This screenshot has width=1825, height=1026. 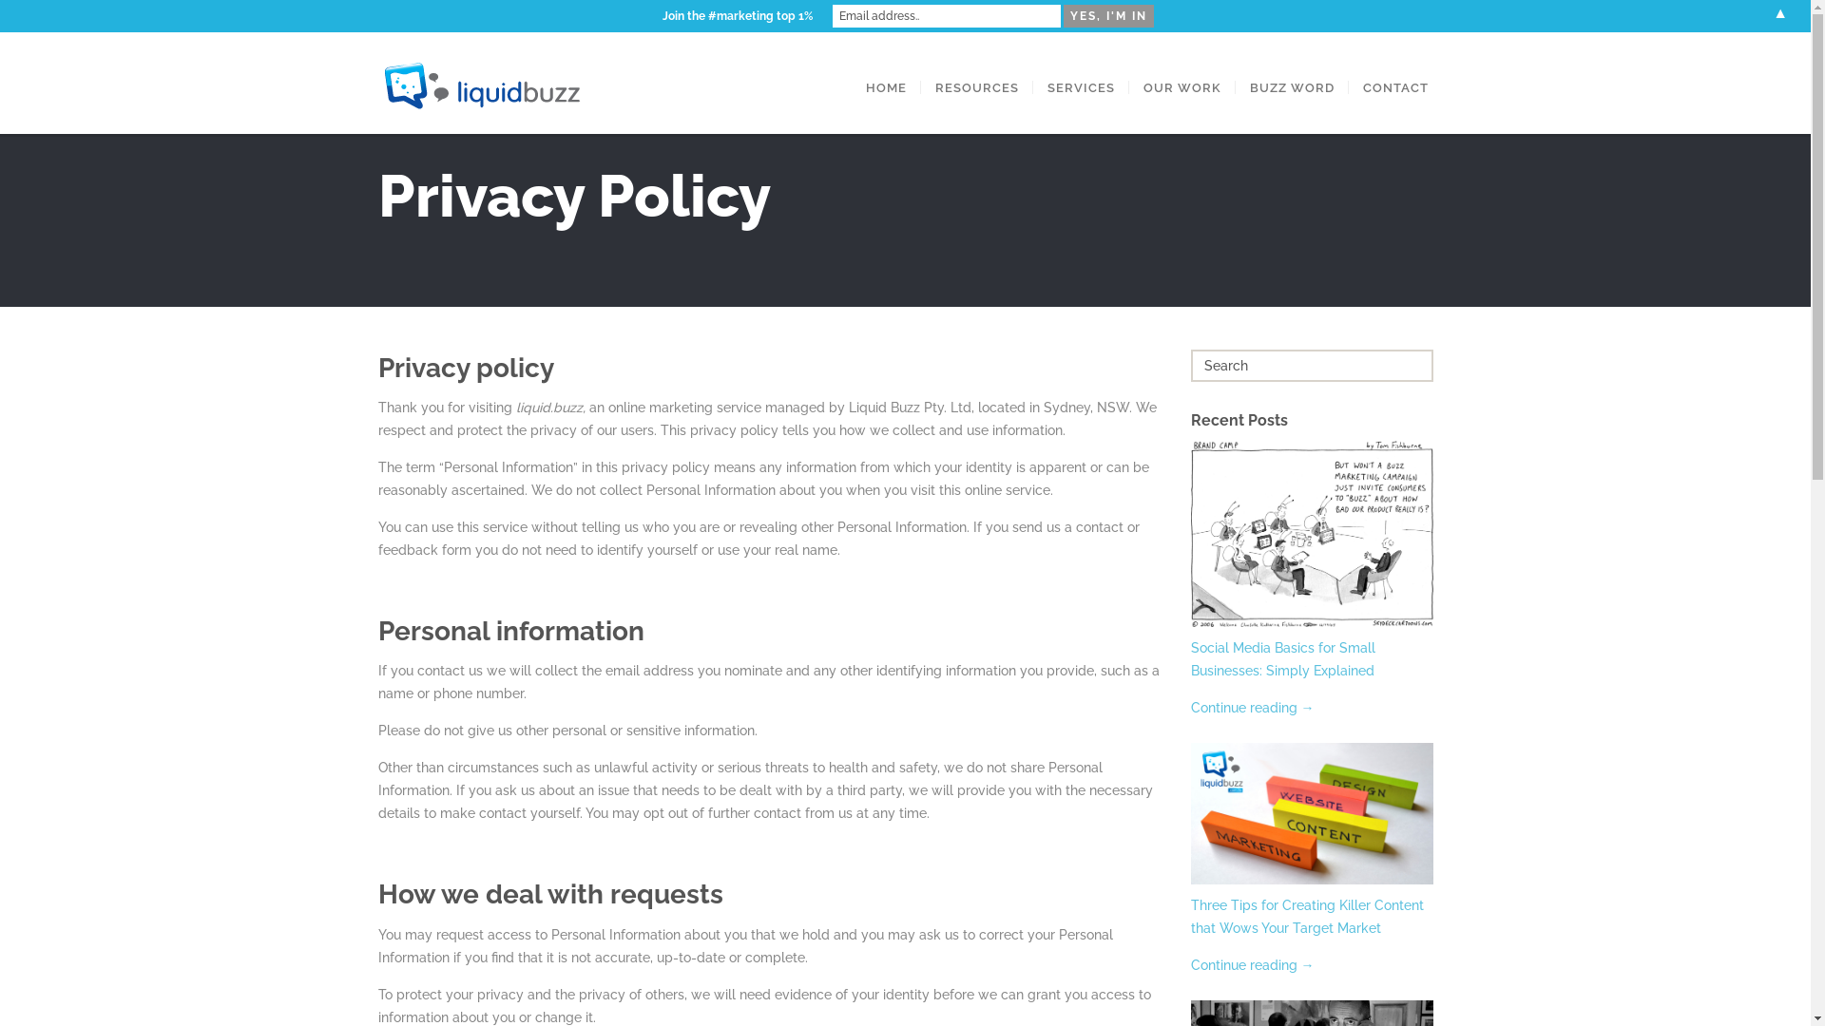 What do you see at coordinates (1282, 659) in the screenshot?
I see `Social Media Basics for Small Businesses: Simply Explained` at bounding box center [1282, 659].